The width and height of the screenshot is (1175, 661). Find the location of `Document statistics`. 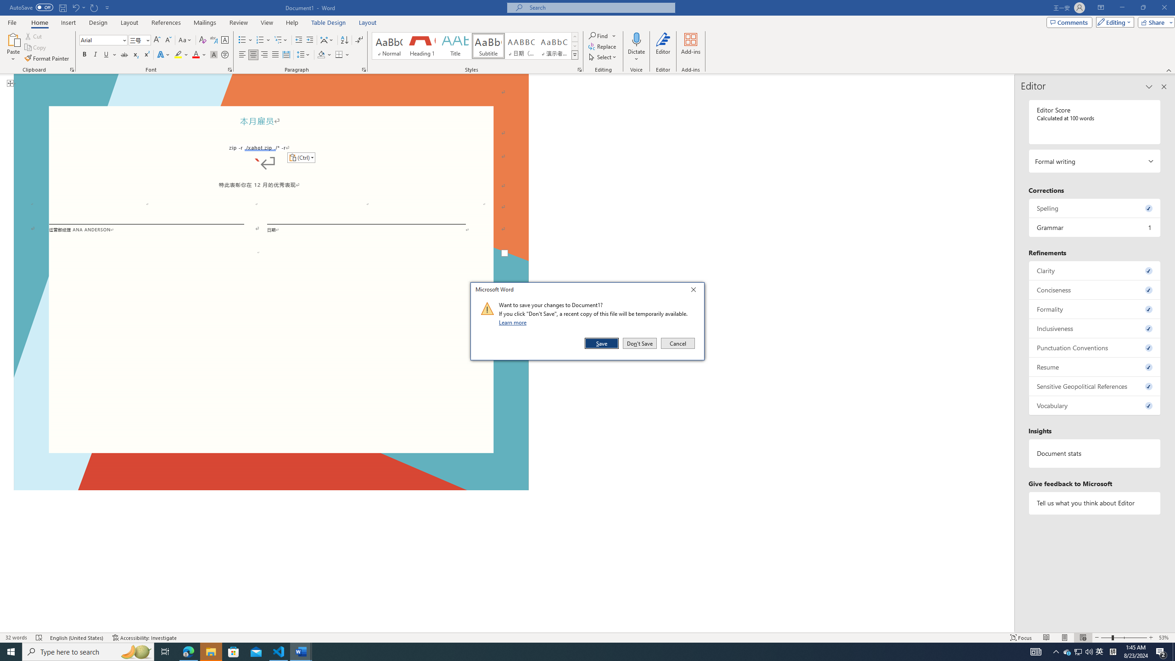

Document statistics is located at coordinates (1095, 454).